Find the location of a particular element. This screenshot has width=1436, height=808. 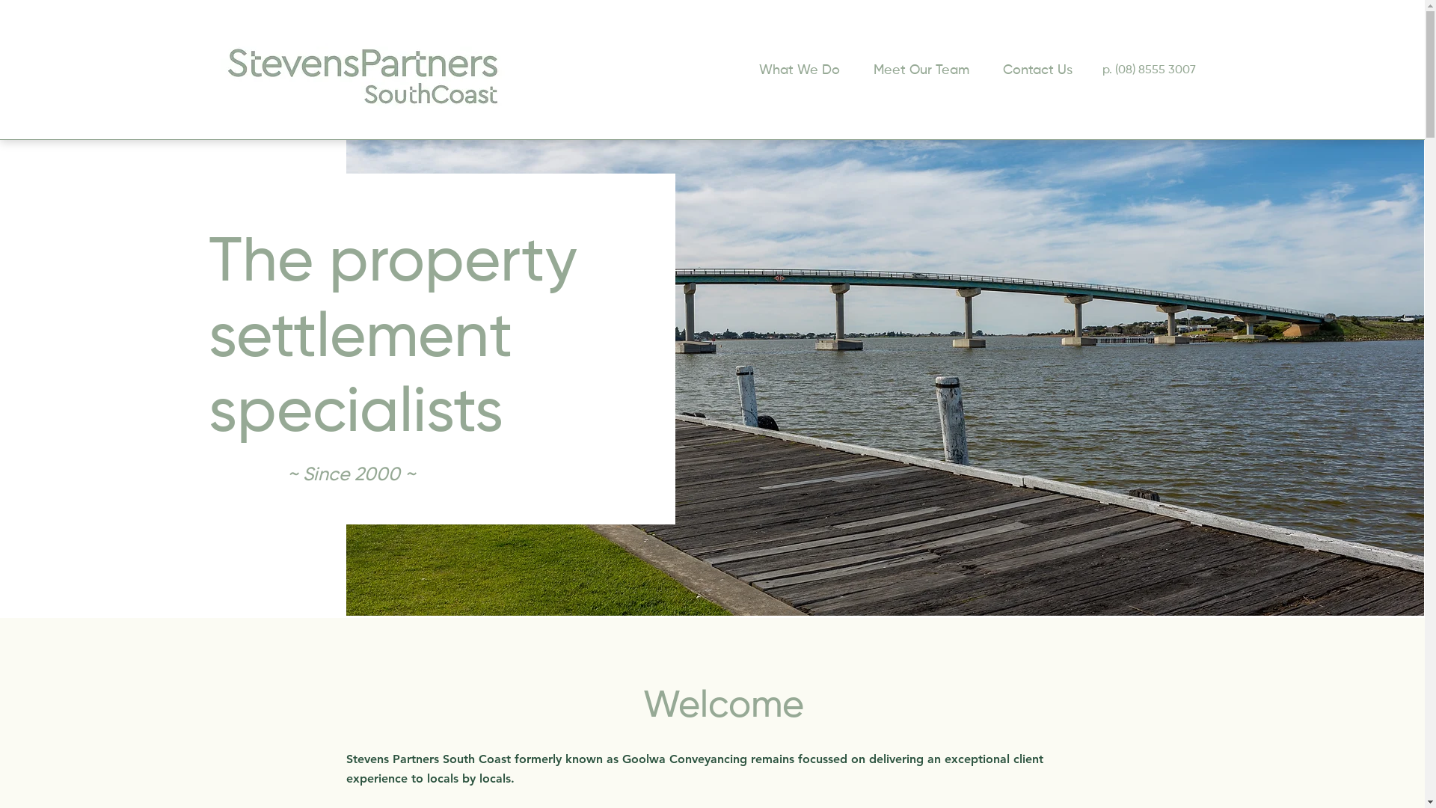

Meet Our Team is located at coordinates (921, 70).